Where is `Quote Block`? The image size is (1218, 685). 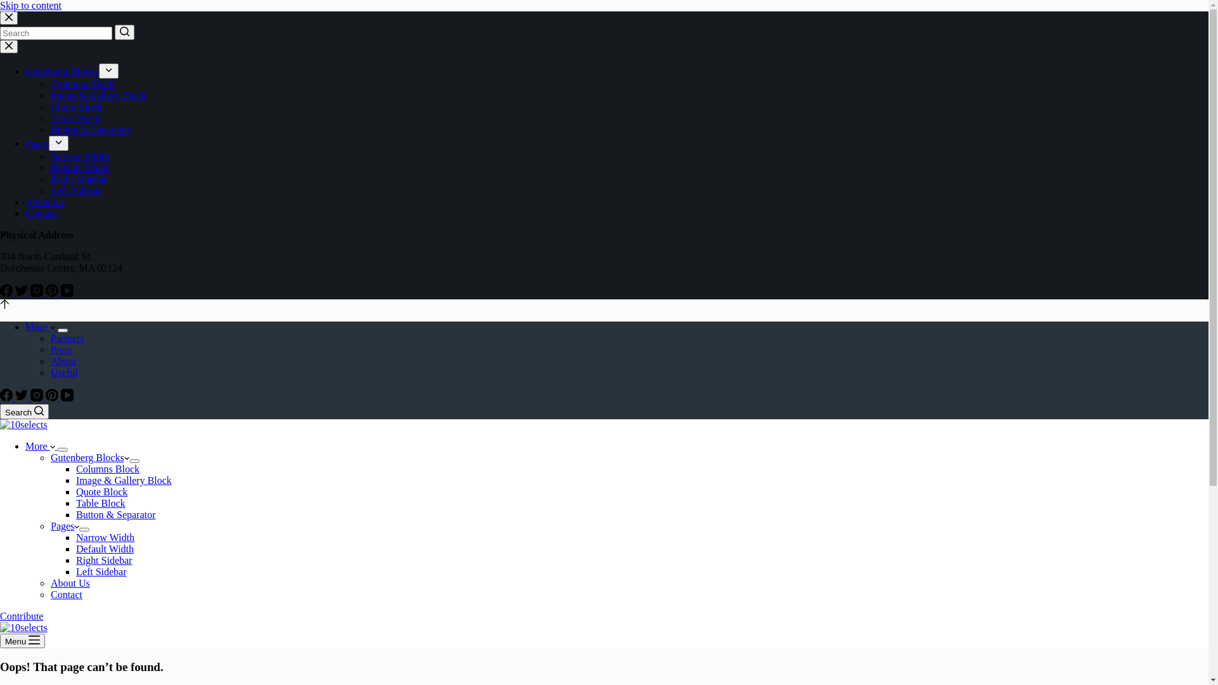 Quote Block is located at coordinates (101, 492).